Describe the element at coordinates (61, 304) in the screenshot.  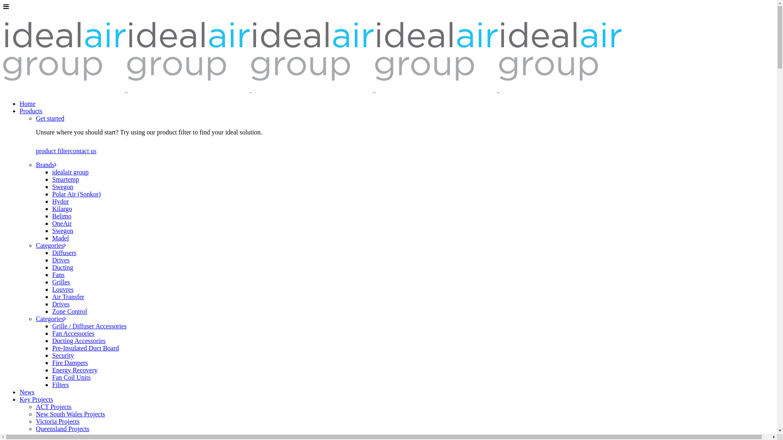
I see `Drives` at that location.